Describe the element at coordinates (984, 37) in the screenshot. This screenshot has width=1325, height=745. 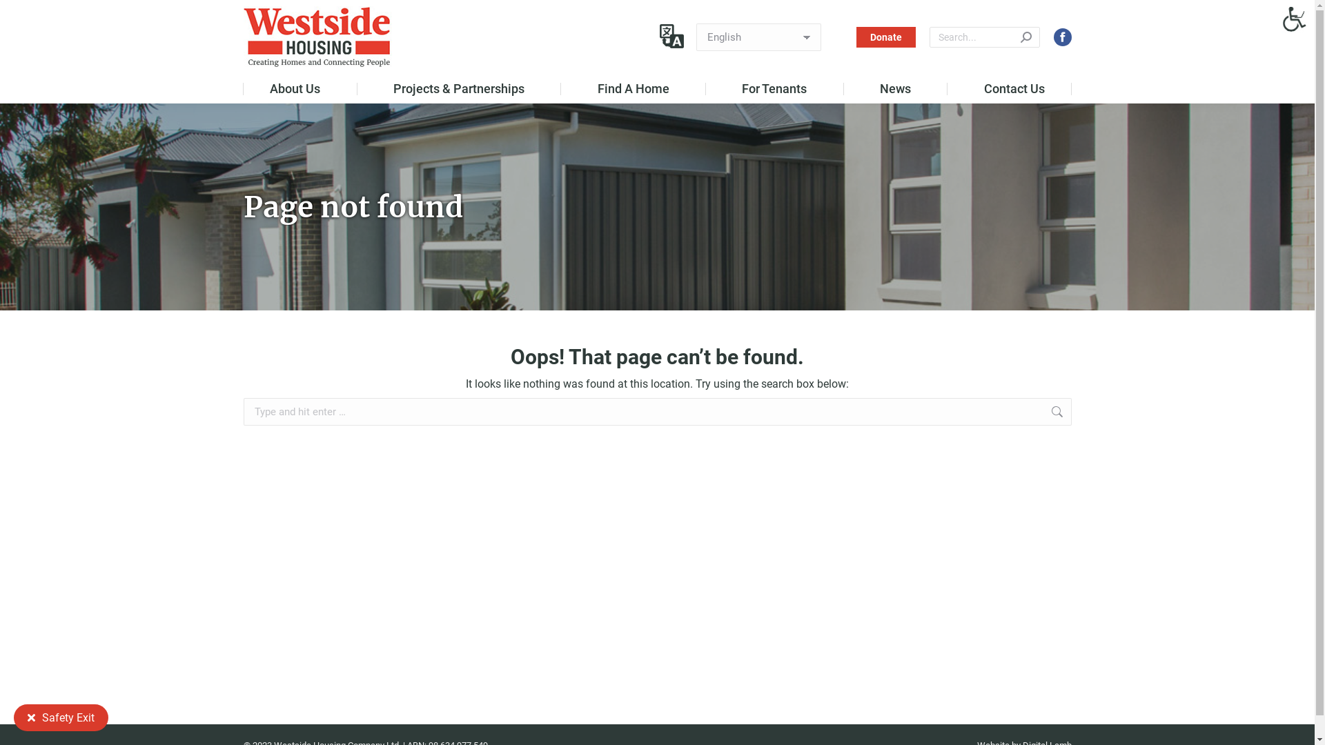
I see `Search form` at that location.